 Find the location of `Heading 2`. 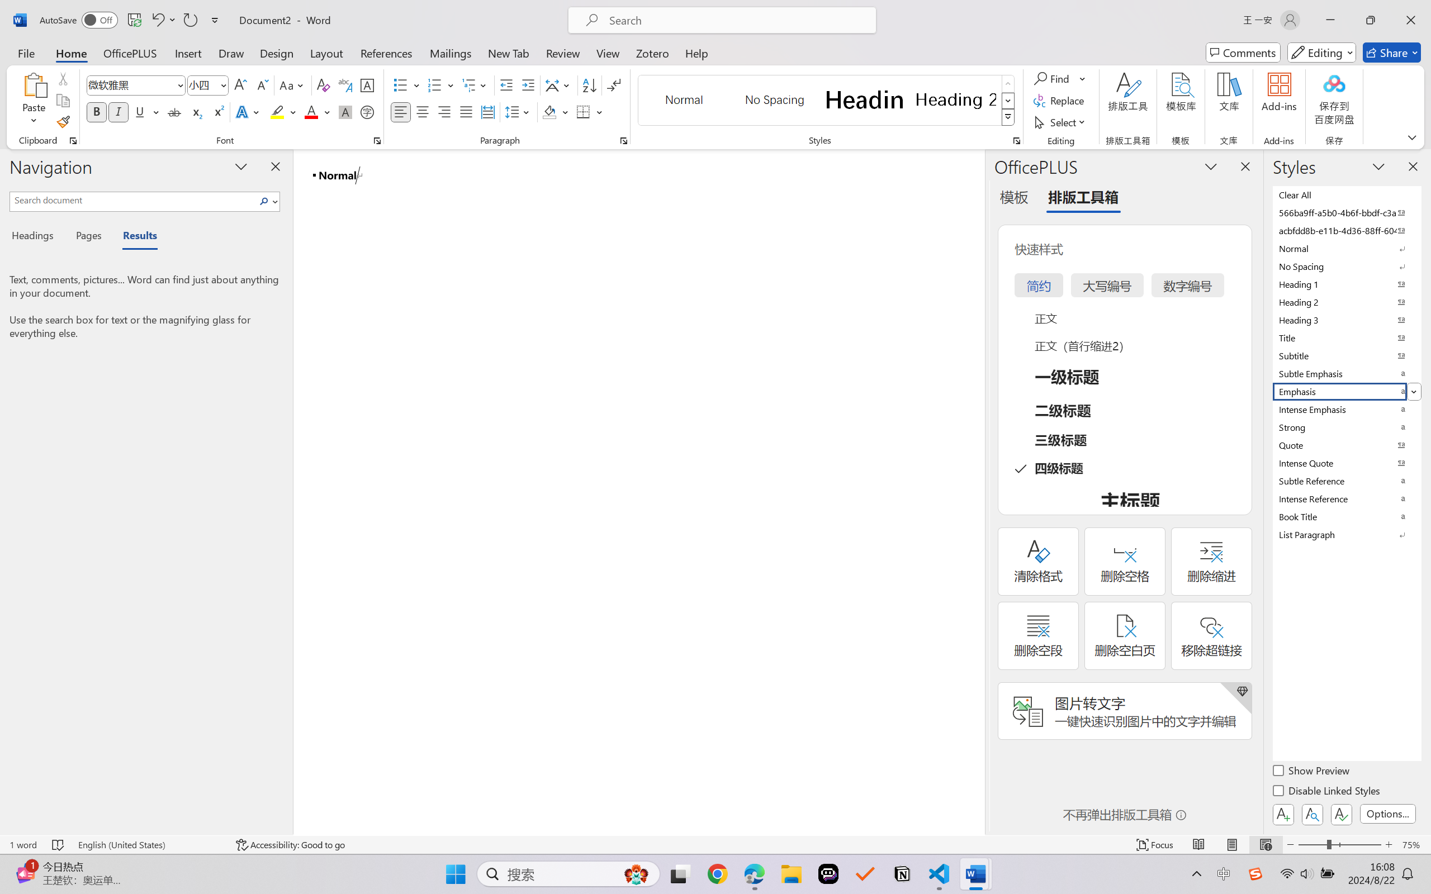

Heading 2 is located at coordinates (956, 99).